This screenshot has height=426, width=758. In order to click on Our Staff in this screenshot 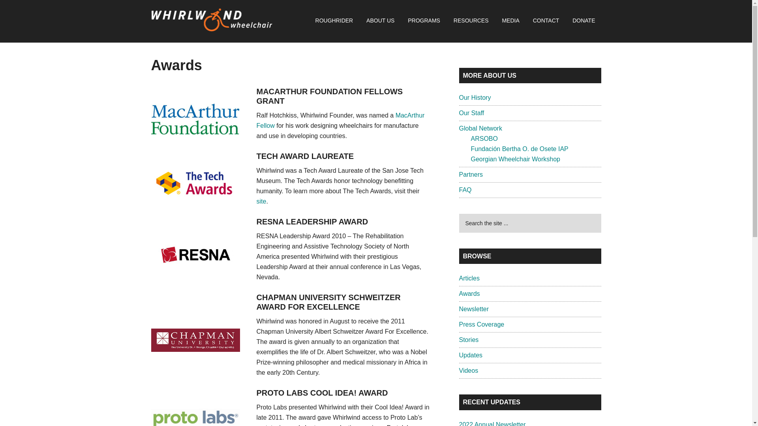, I will do `click(471, 113)`.